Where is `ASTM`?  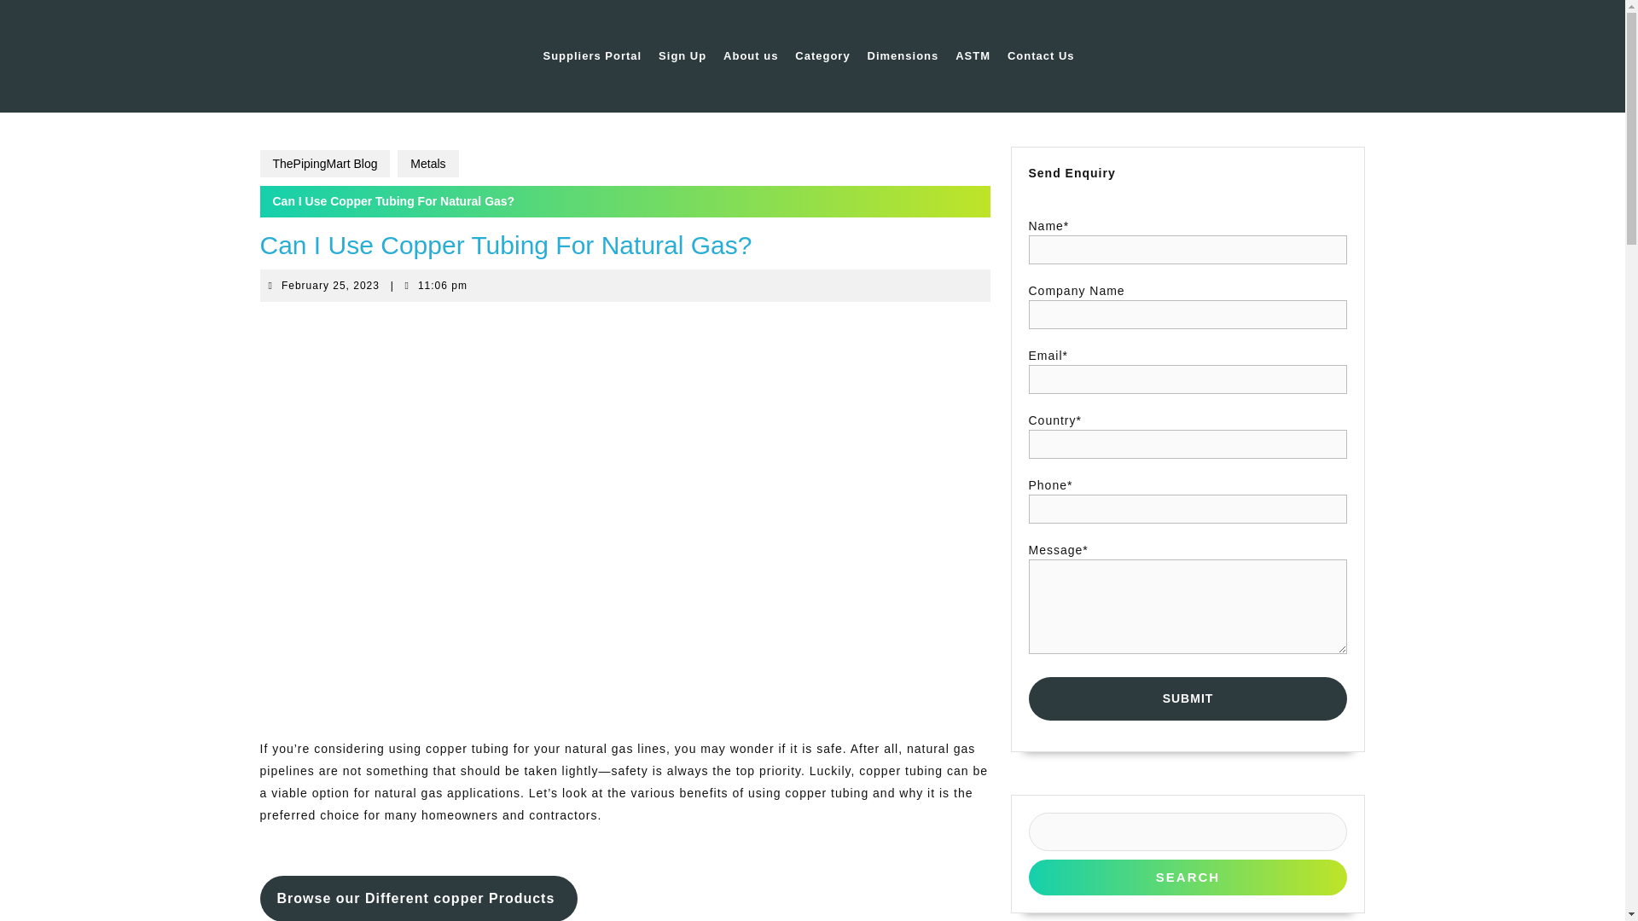 ASTM is located at coordinates (973, 56).